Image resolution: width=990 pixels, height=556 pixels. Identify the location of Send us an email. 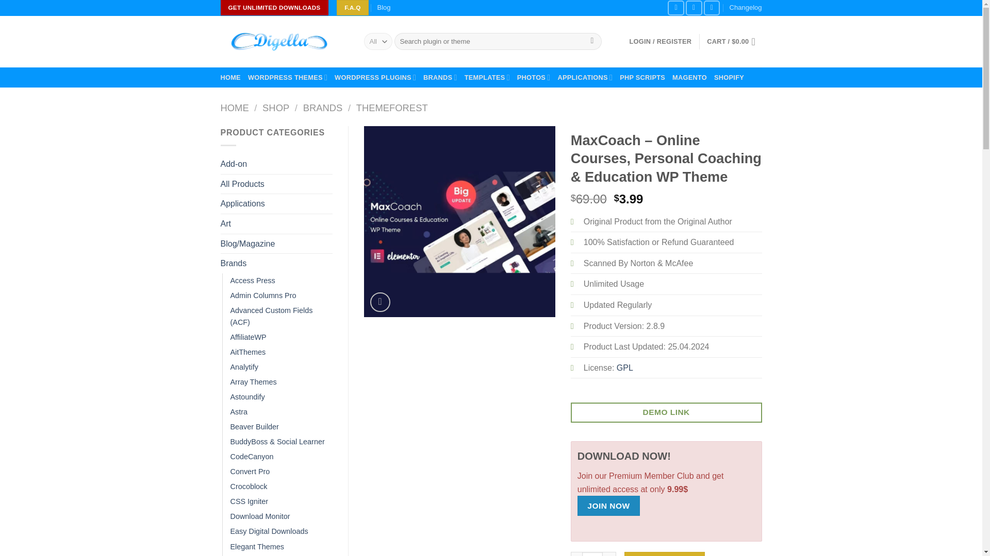
(712, 8).